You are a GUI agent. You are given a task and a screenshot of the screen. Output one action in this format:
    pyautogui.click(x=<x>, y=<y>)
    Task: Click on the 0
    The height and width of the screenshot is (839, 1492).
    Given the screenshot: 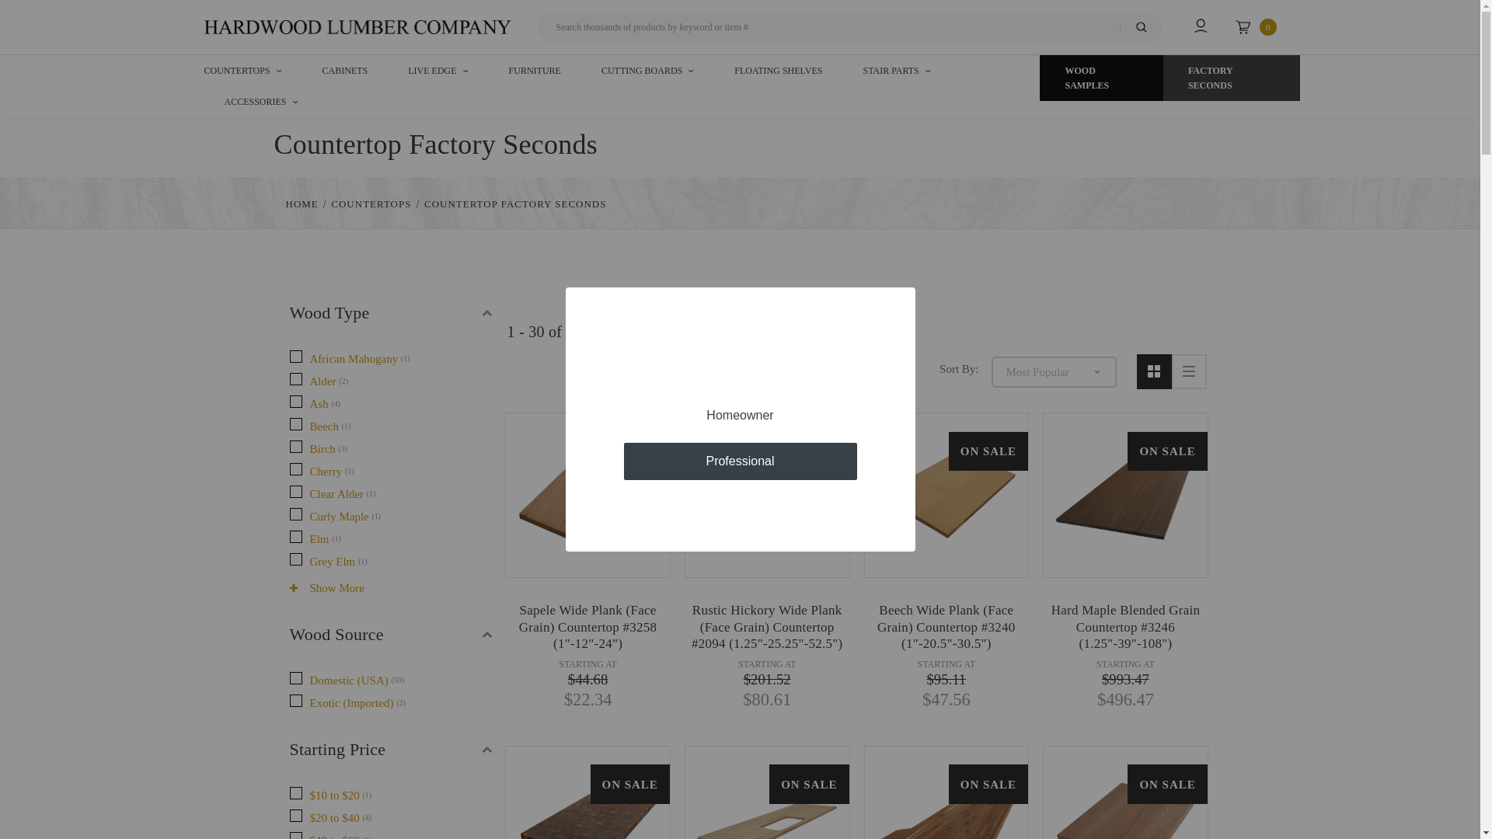 What is the action you would take?
    pyautogui.click(x=1256, y=25)
    